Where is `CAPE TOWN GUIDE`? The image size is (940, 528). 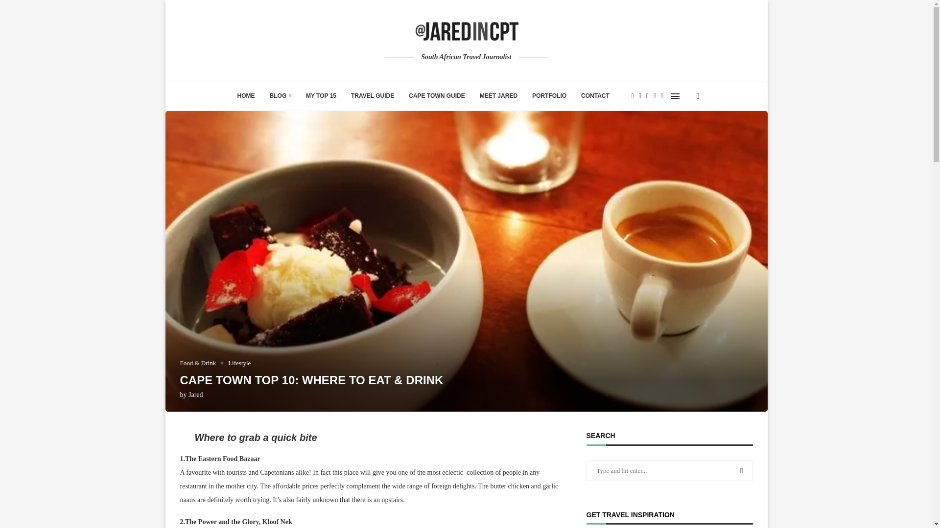 CAPE TOWN GUIDE is located at coordinates (436, 96).